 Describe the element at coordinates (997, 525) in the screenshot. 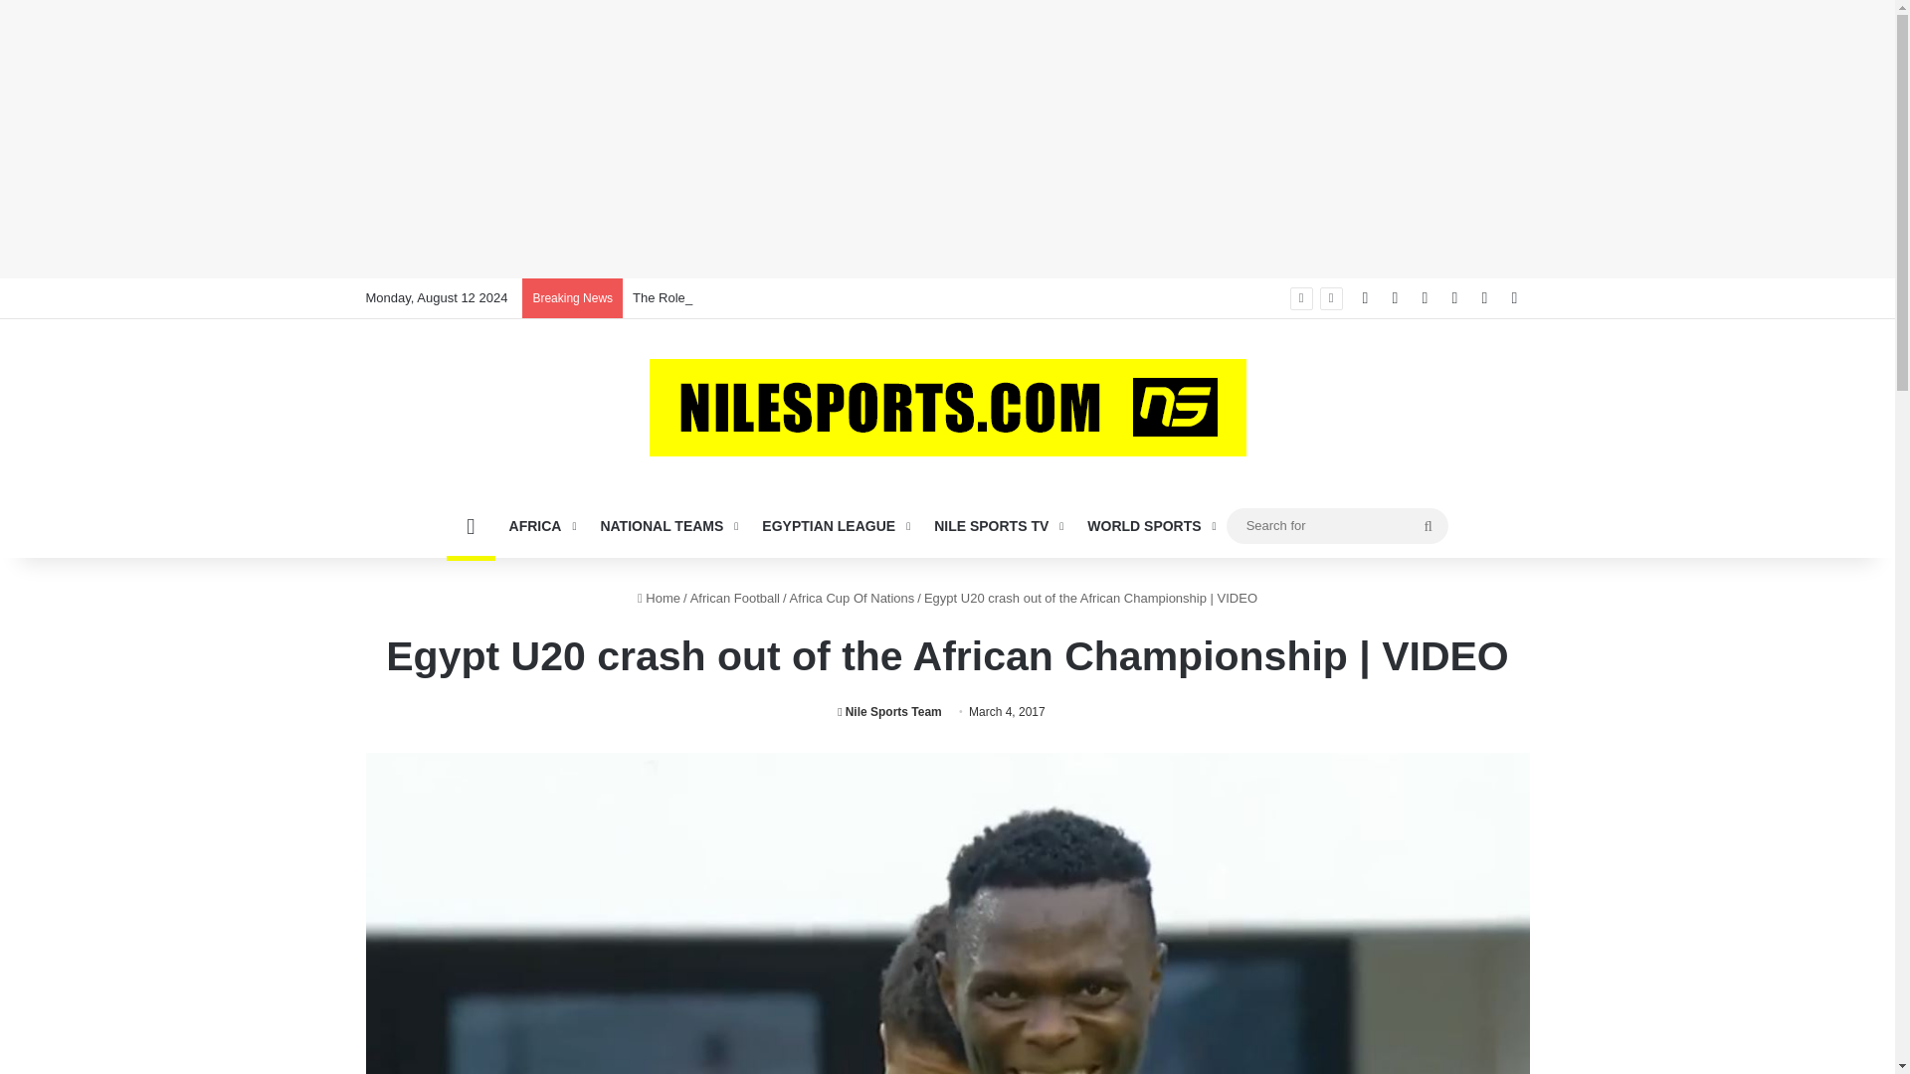

I see `NILE SPORTS TV` at that location.